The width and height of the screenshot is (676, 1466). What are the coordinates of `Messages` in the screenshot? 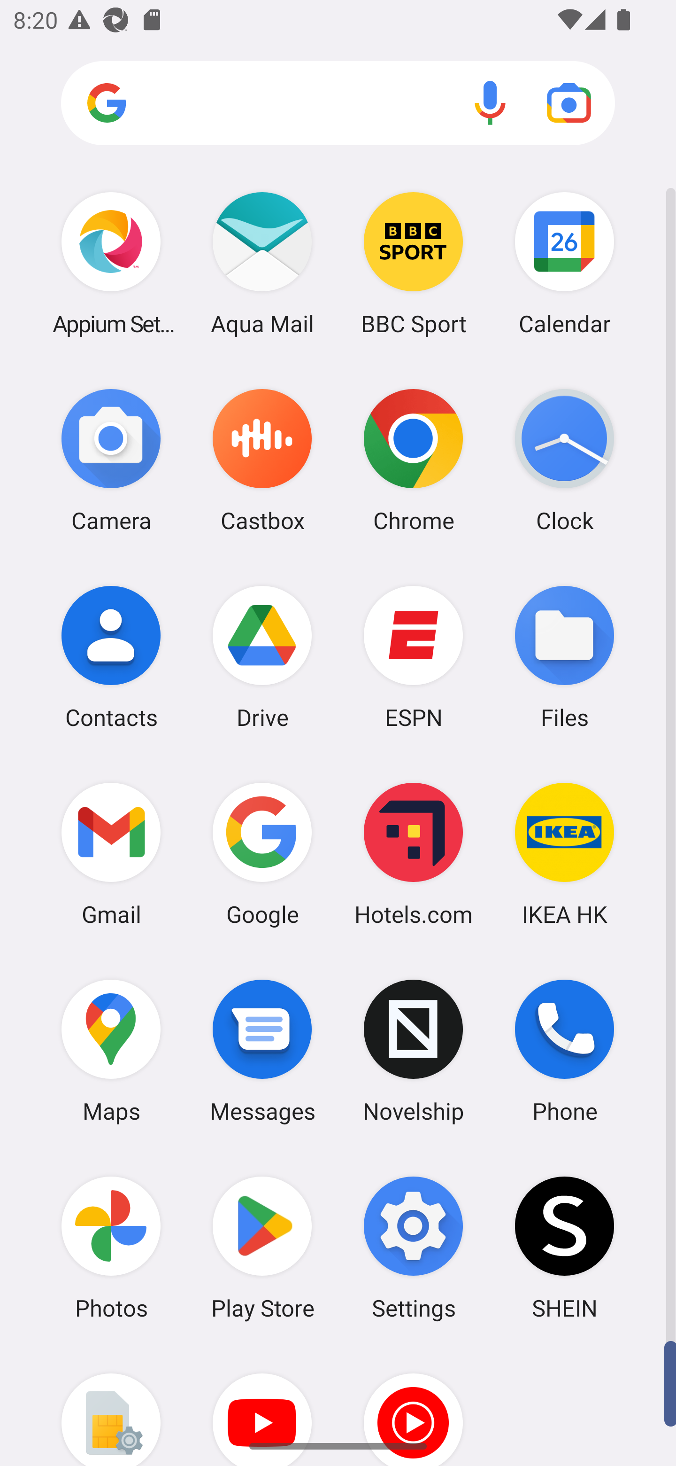 It's located at (262, 1051).